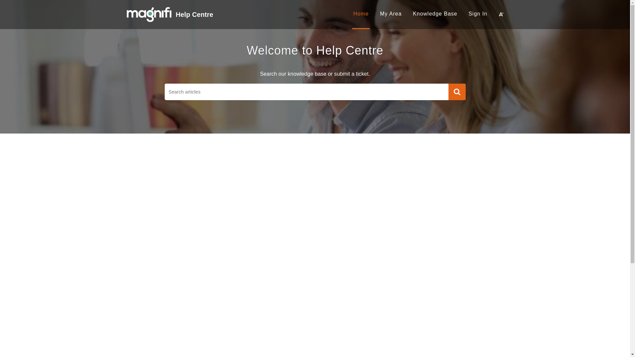 The height and width of the screenshot is (357, 635). Describe the element at coordinates (457, 92) in the screenshot. I see `Search` at that location.